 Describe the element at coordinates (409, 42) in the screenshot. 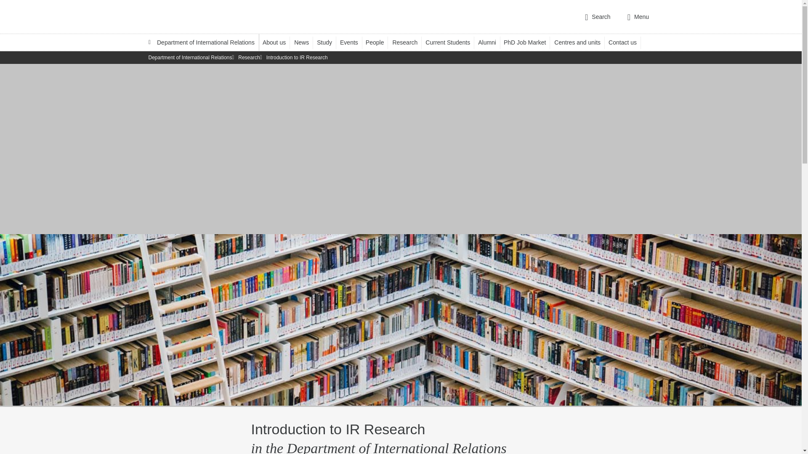

I see `Research` at that location.